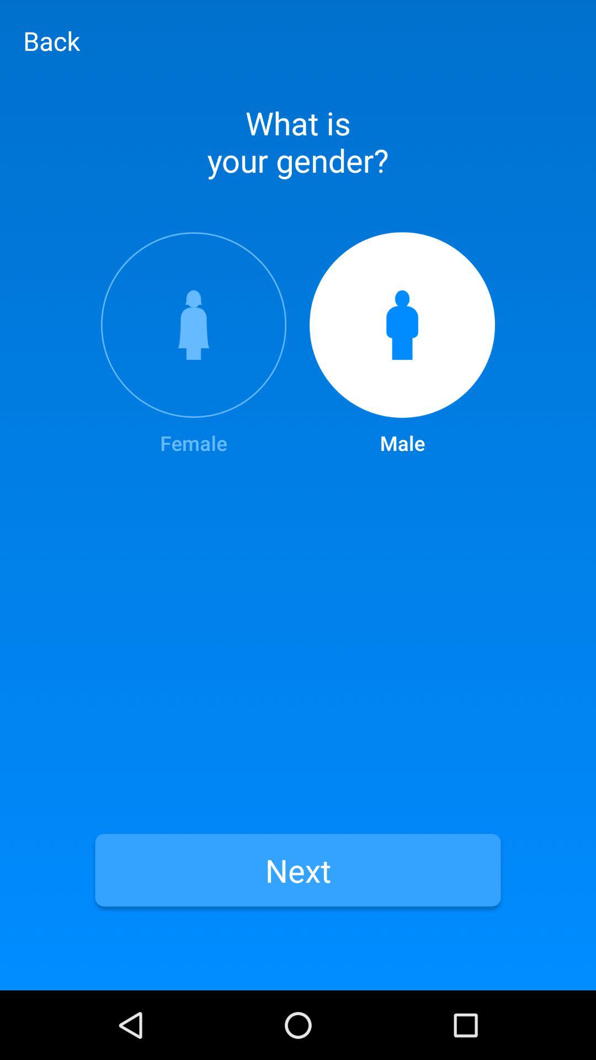 Image resolution: width=596 pixels, height=1060 pixels. Describe the element at coordinates (193, 344) in the screenshot. I see `click icon to the left of male icon` at that location.